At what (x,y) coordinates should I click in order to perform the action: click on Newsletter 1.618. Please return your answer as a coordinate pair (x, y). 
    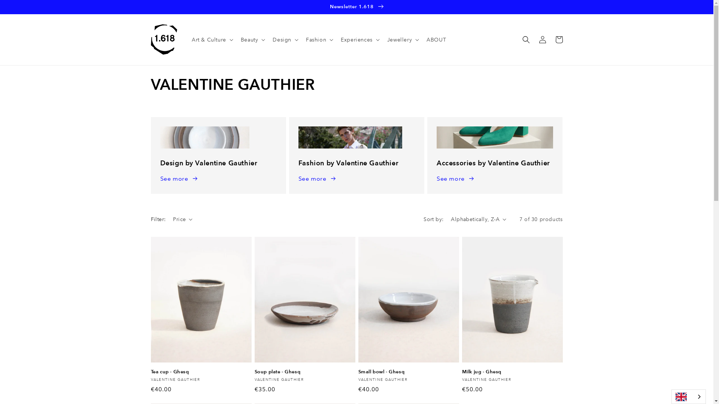
    Looking at the image, I should click on (357, 7).